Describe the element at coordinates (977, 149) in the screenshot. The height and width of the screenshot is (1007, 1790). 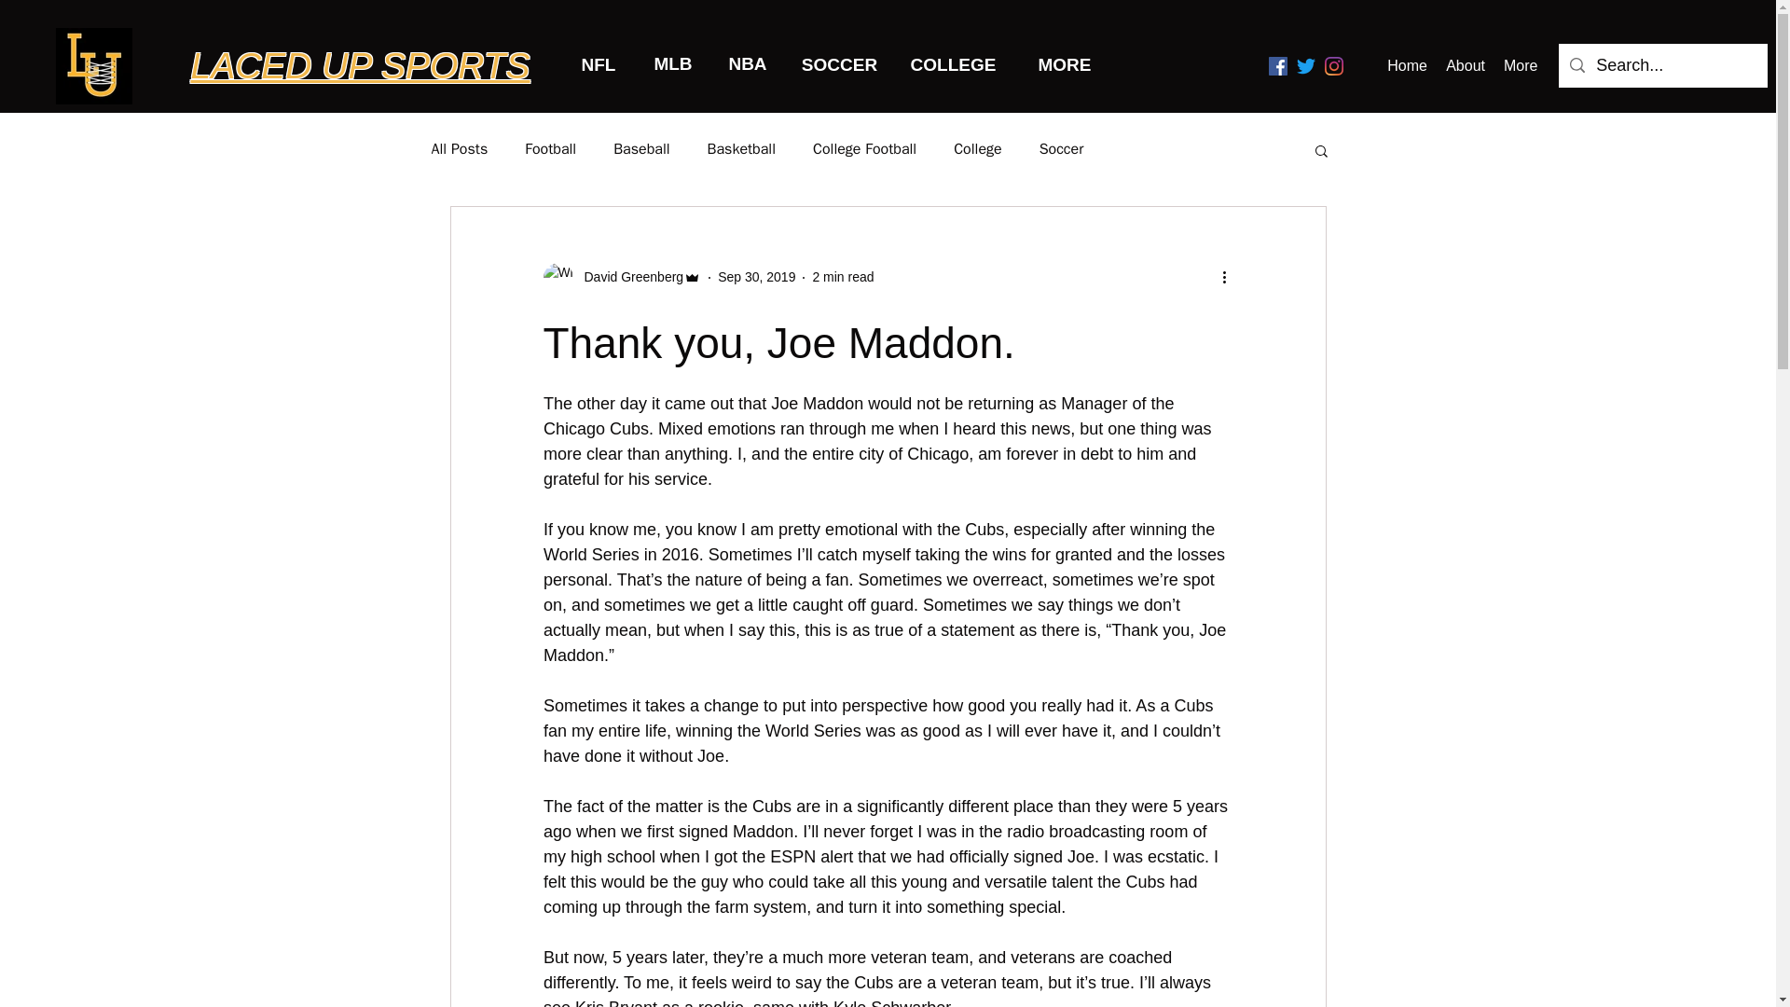
I see `College` at that location.